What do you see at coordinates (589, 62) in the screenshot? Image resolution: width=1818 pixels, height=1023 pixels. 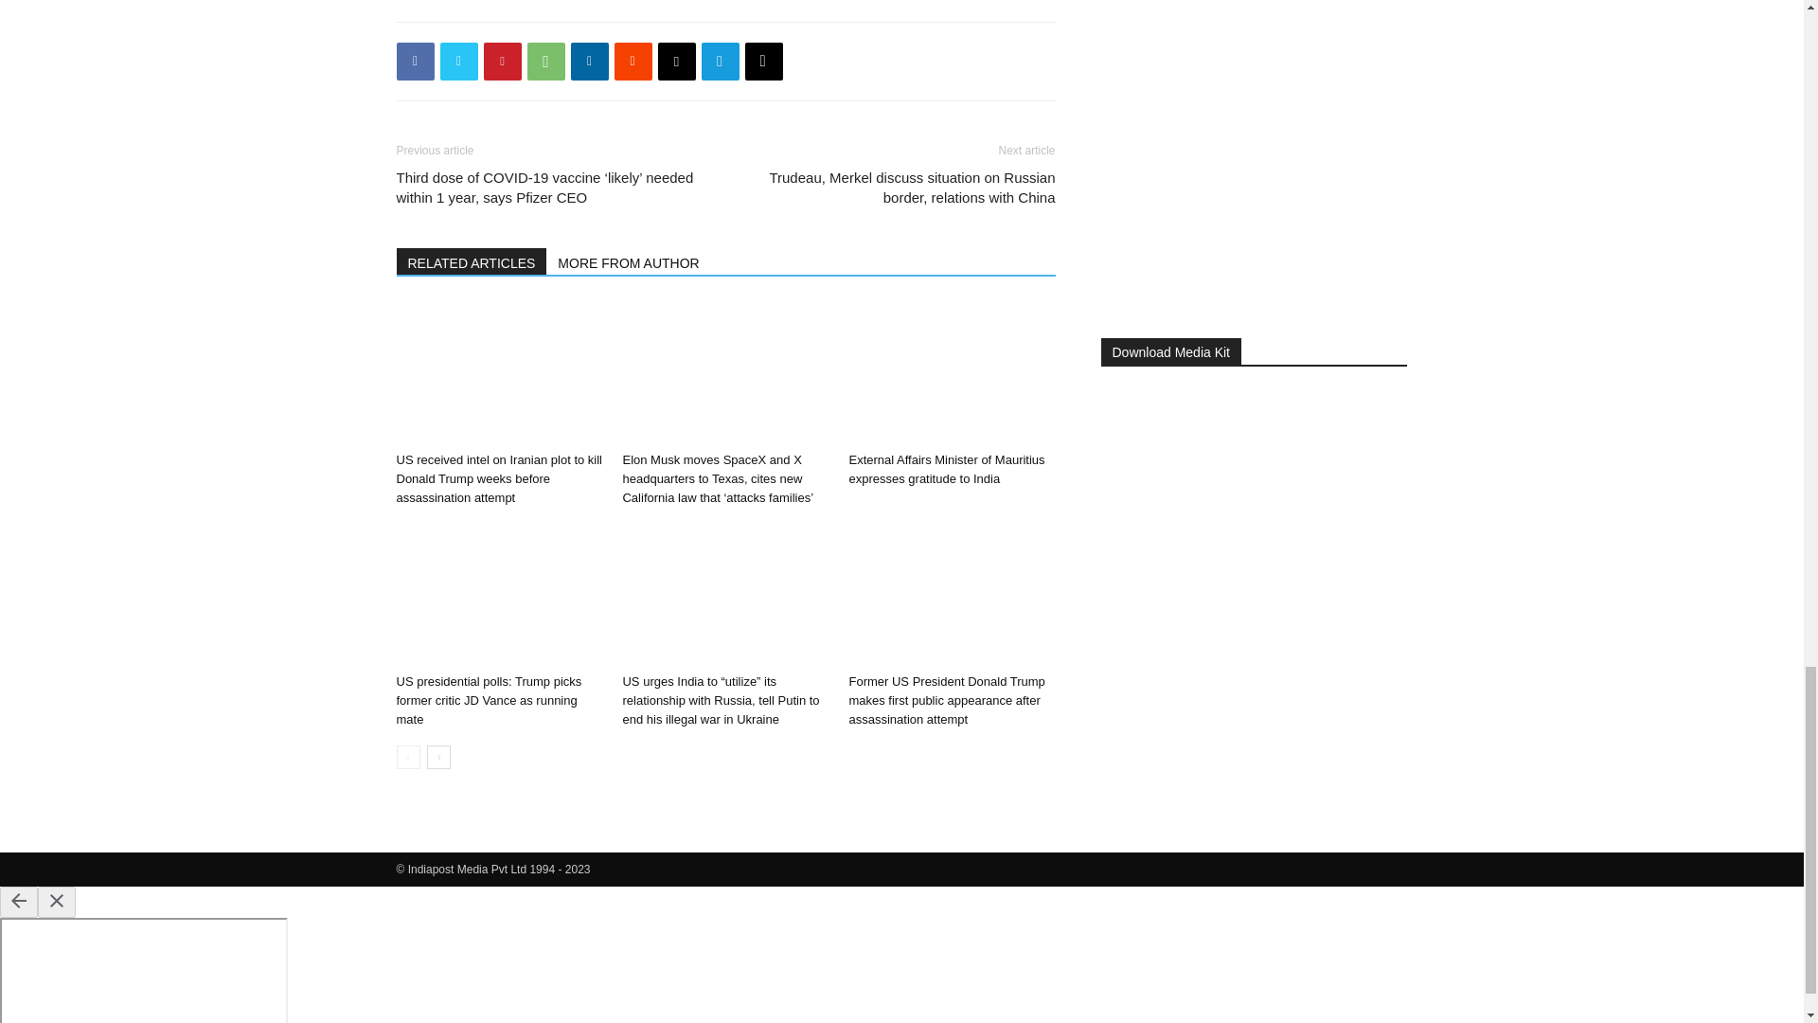 I see `Linkedin` at bounding box center [589, 62].